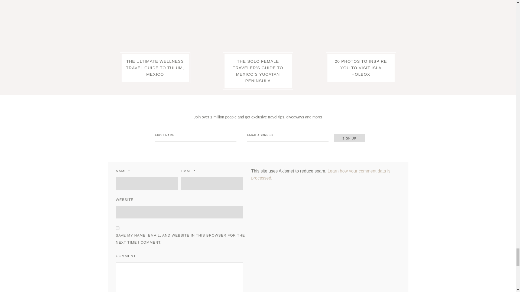  Describe the element at coordinates (118, 228) in the screenshot. I see `yes` at that location.